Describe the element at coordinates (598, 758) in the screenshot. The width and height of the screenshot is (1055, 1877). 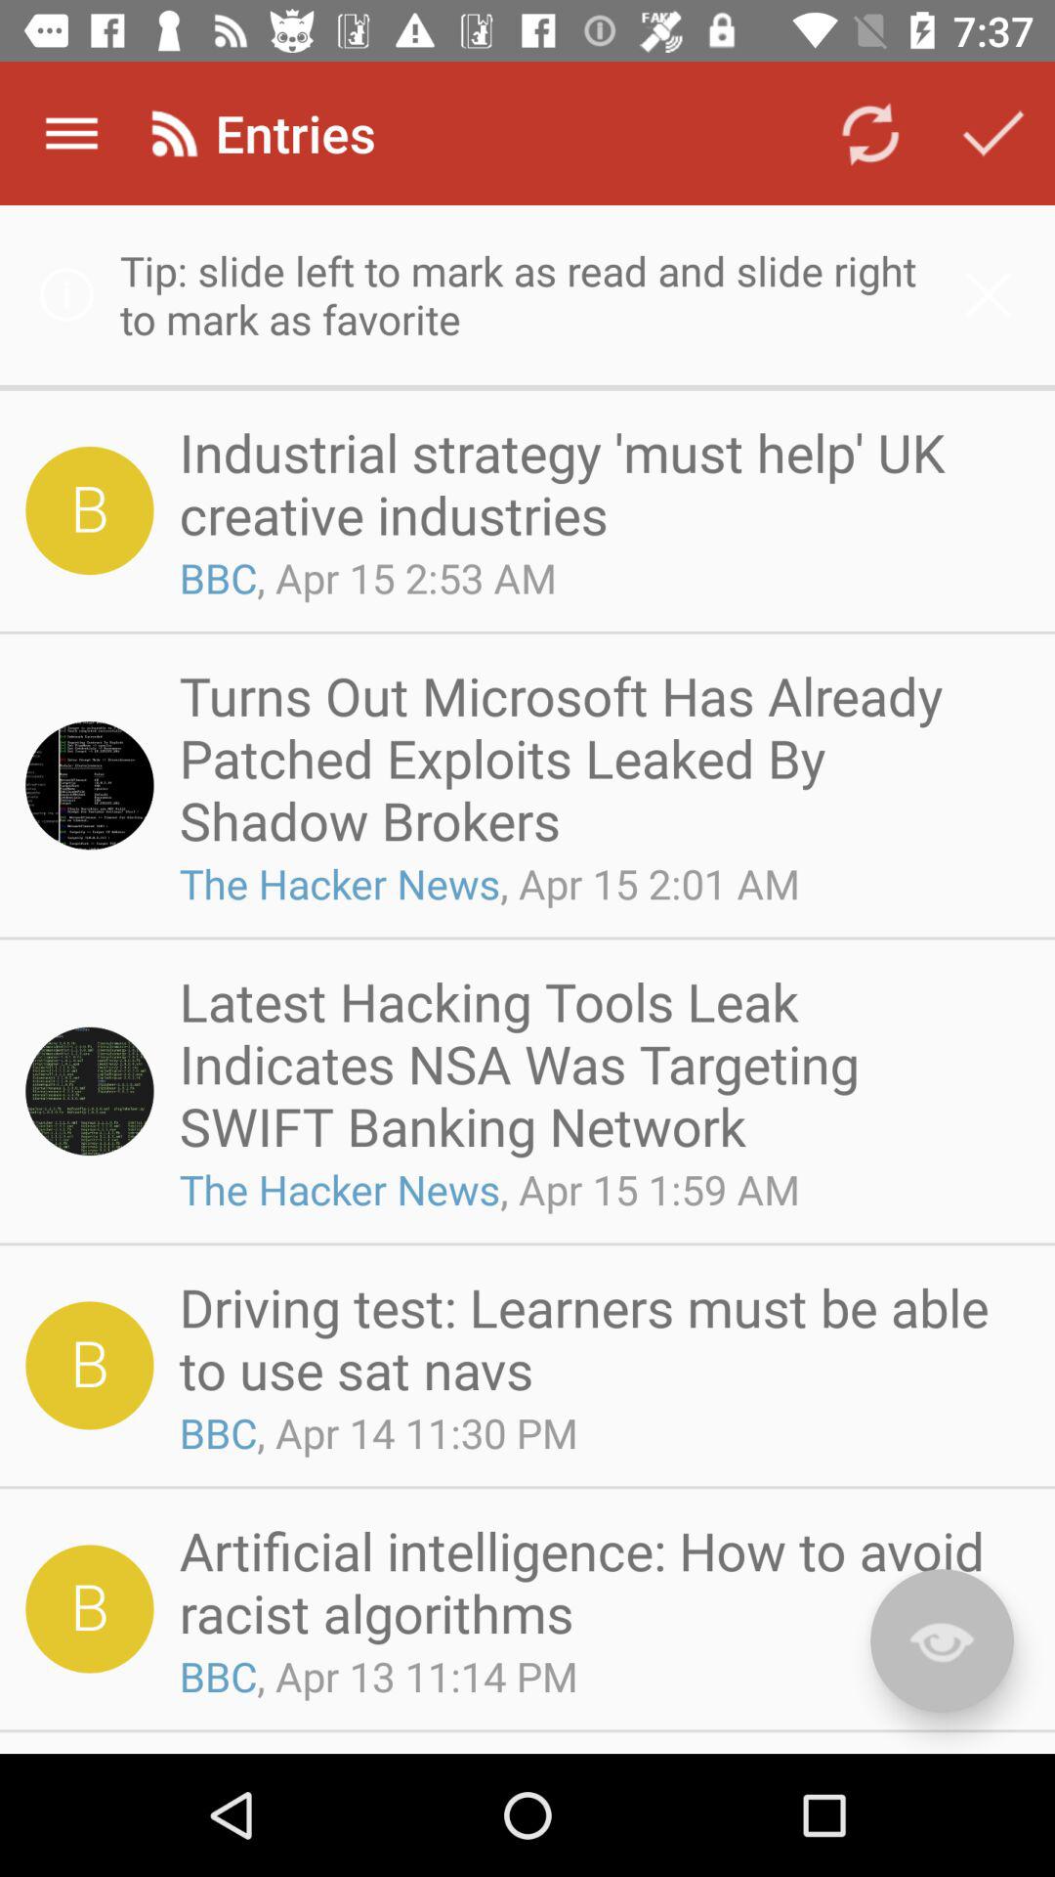
I see `launch icon above the the hacker news` at that location.